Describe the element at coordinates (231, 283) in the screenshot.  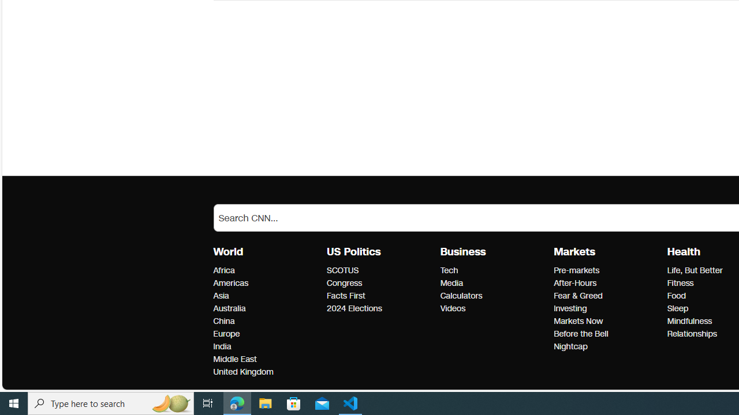
I see `World Americas` at that location.